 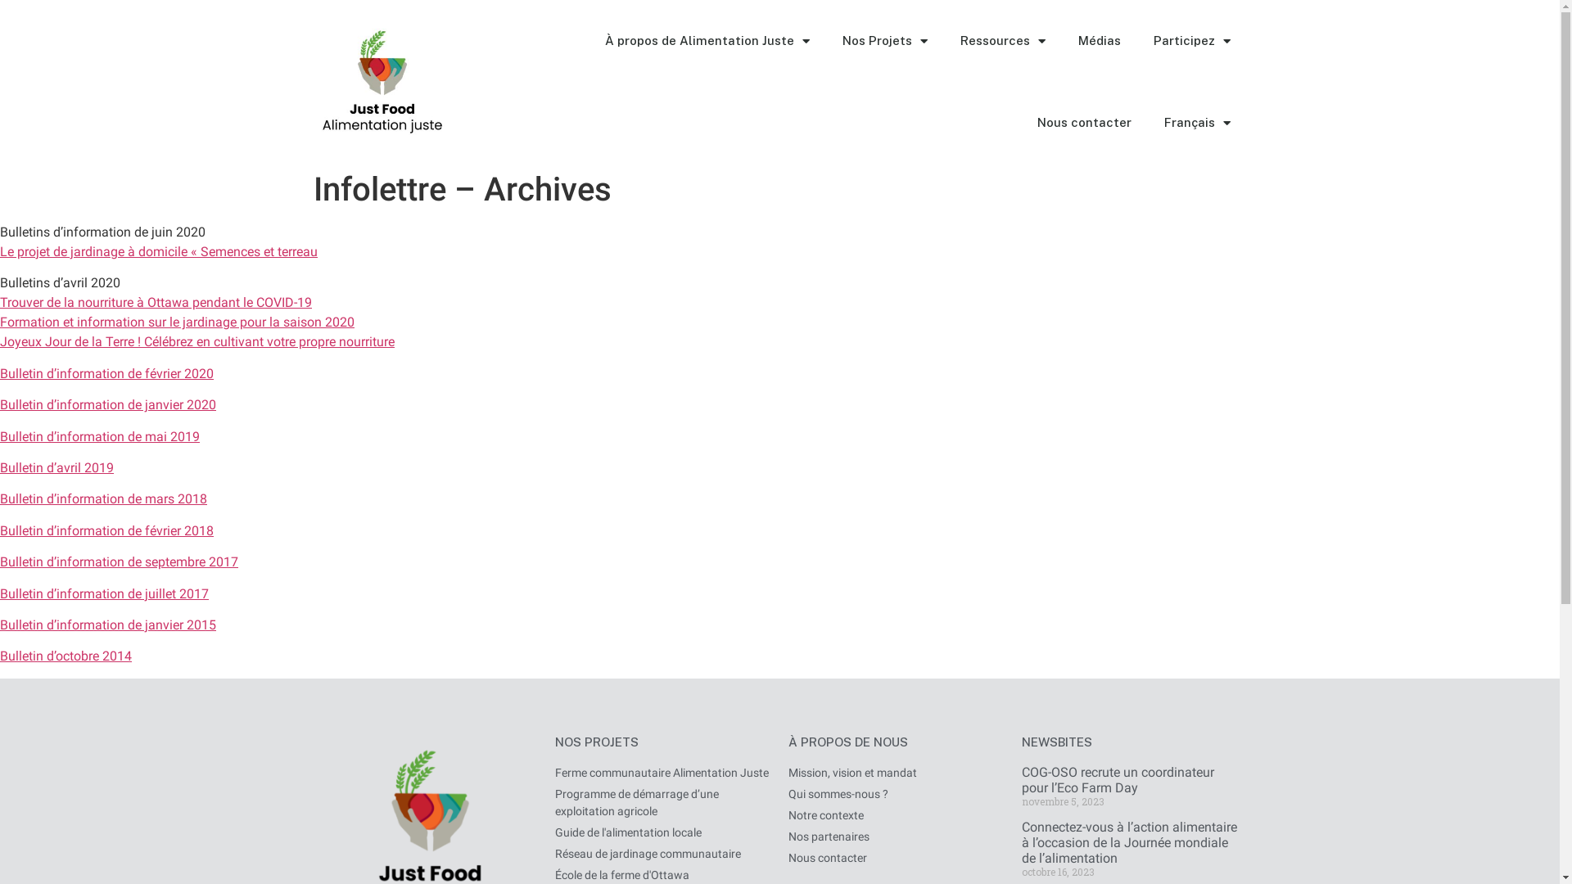 What do you see at coordinates (884, 41) in the screenshot?
I see `Nos Projets` at bounding box center [884, 41].